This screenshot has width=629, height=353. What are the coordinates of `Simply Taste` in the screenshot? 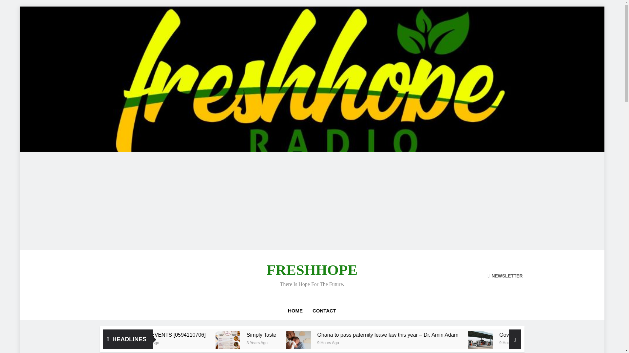 It's located at (302, 342).